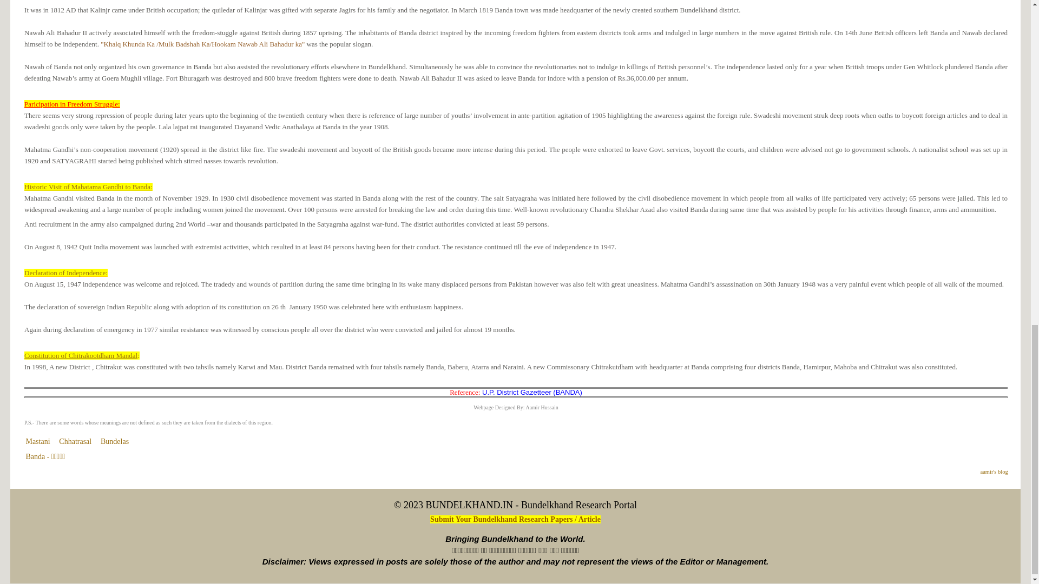 The width and height of the screenshot is (1039, 584). What do you see at coordinates (994, 472) in the screenshot?
I see `aamir's blog` at bounding box center [994, 472].